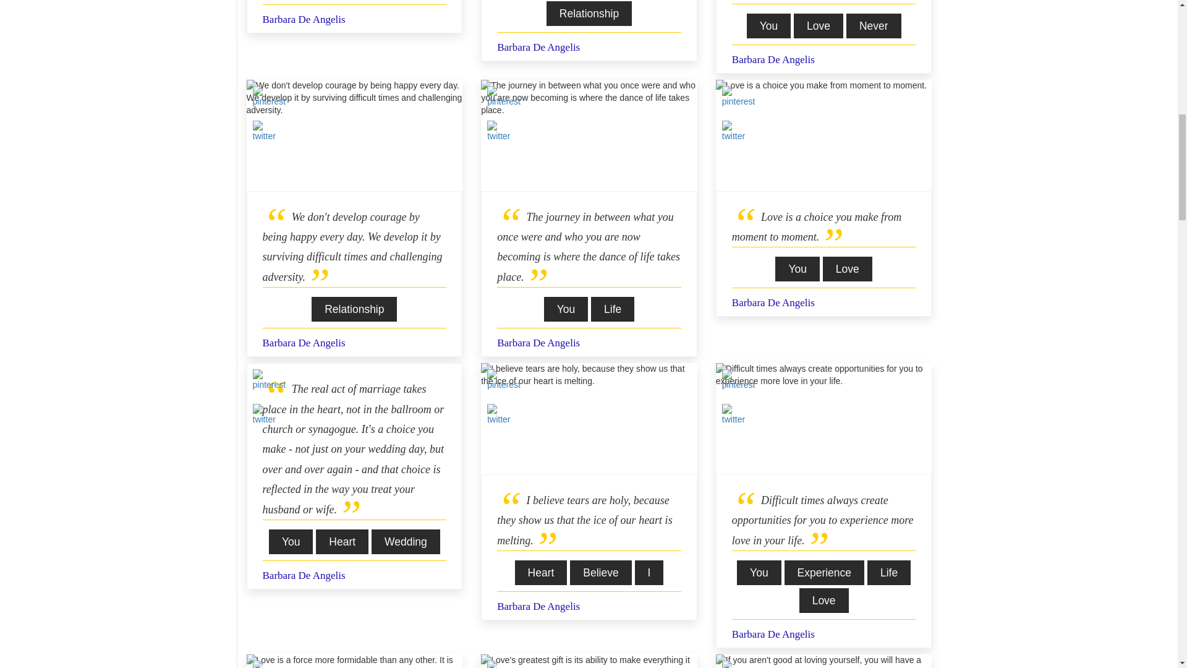 The image size is (1187, 668). Describe the element at coordinates (406, 542) in the screenshot. I see `Wedding` at that location.